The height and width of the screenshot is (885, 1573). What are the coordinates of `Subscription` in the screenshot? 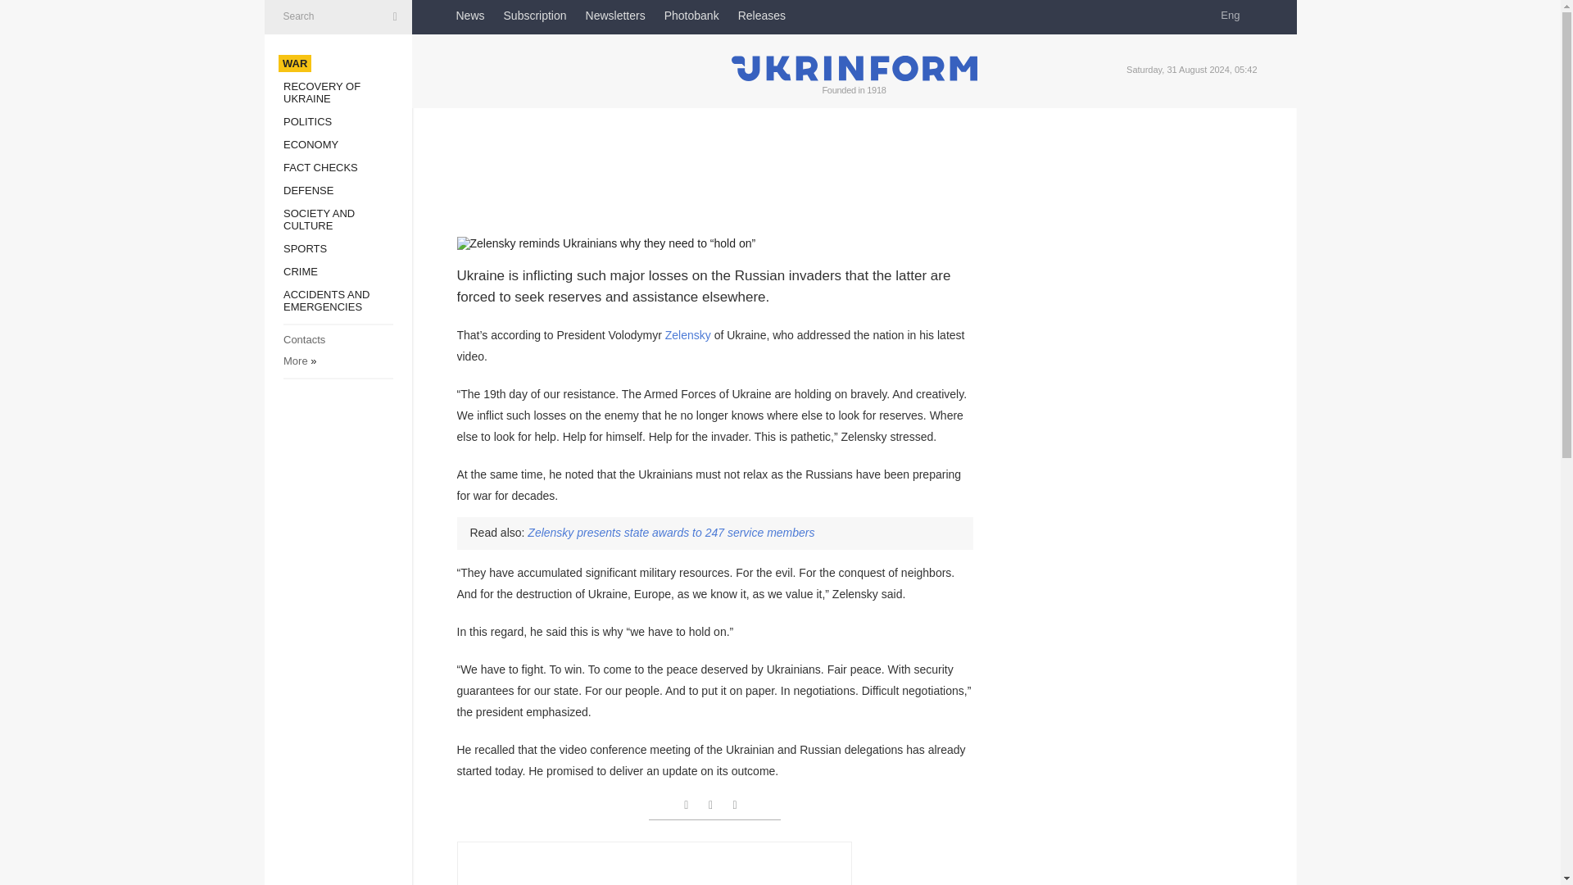 It's located at (534, 15).